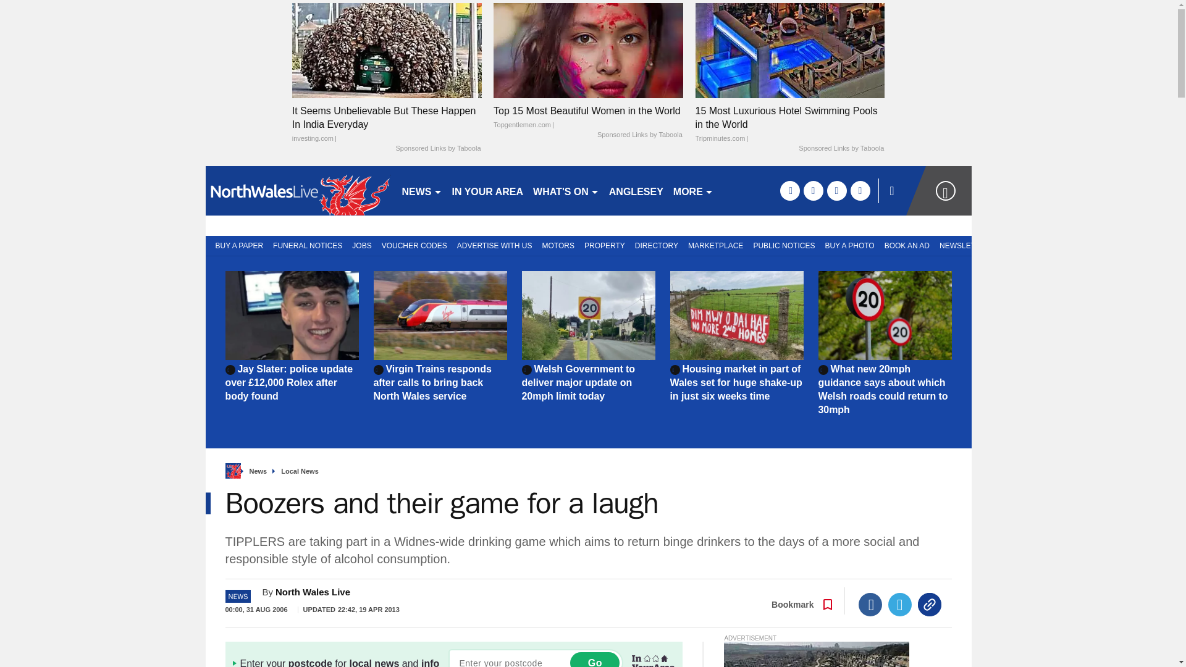  Describe the element at coordinates (437, 149) in the screenshot. I see `Sponsored Links by Taboola` at that location.